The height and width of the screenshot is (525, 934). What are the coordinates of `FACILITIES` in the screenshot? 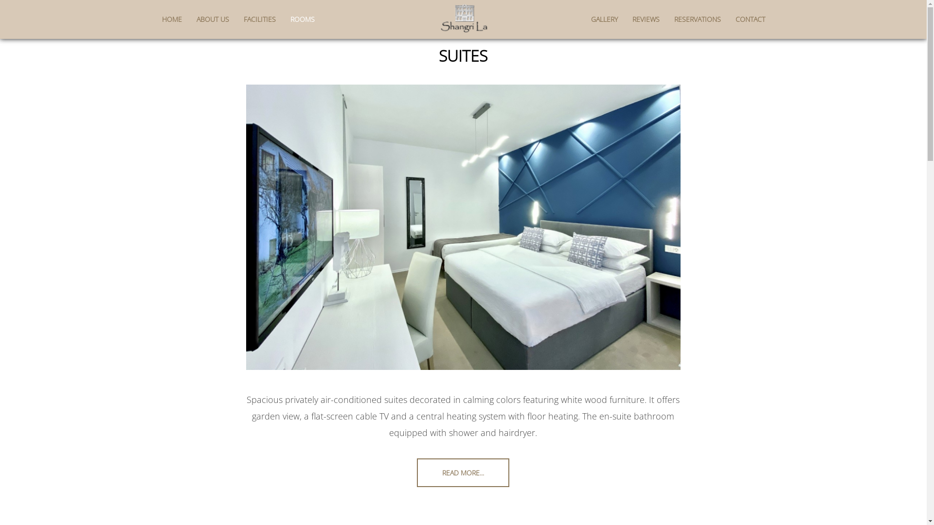 It's located at (260, 19).